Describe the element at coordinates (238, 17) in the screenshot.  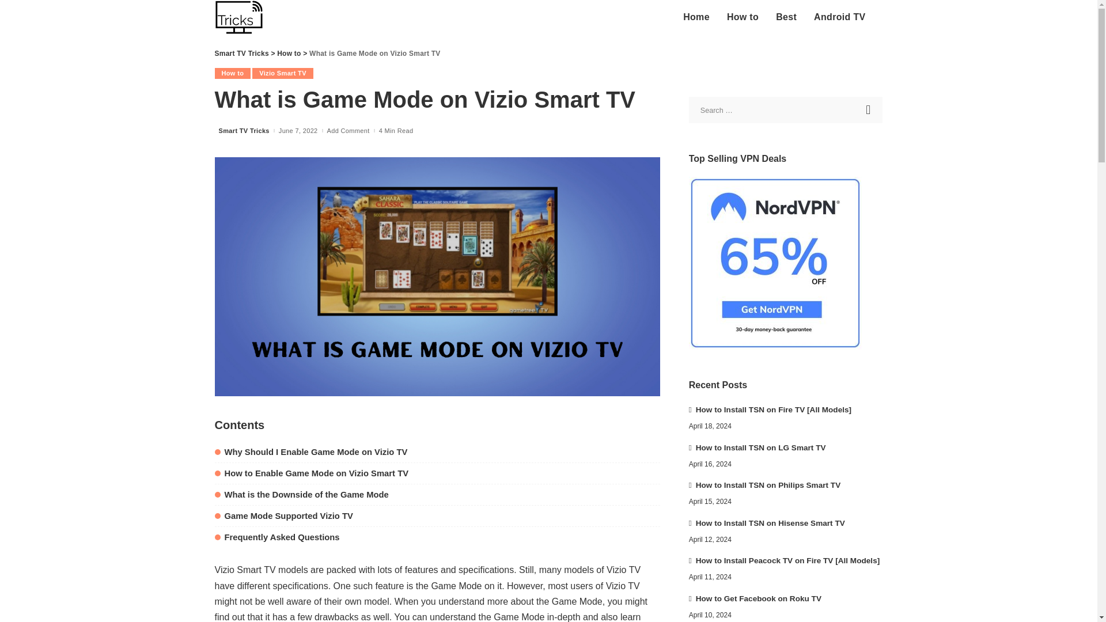
I see `Smart TV Tricks` at that location.